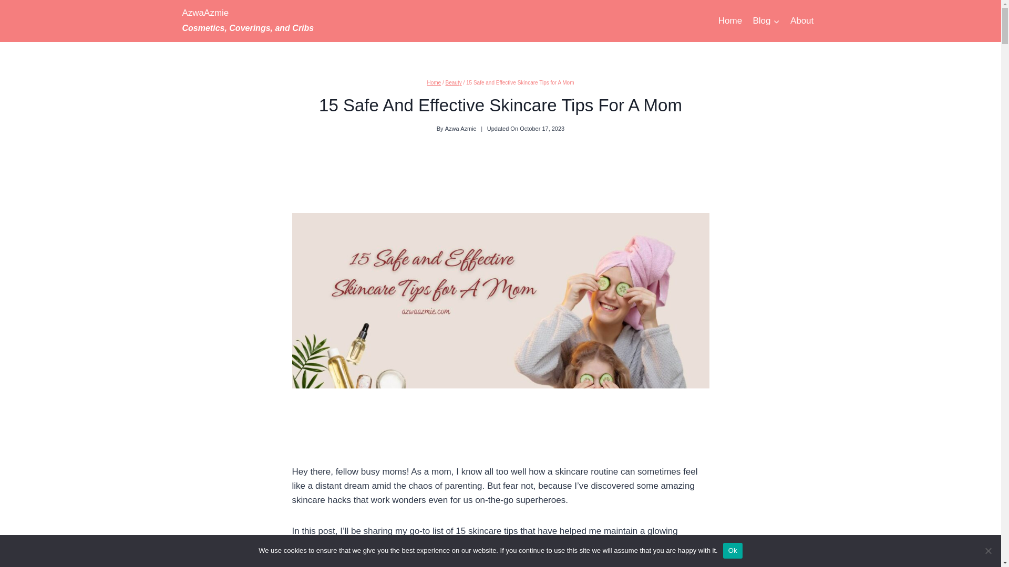 This screenshot has height=567, width=1009. What do you see at coordinates (766, 21) in the screenshot?
I see `Blog` at bounding box center [766, 21].